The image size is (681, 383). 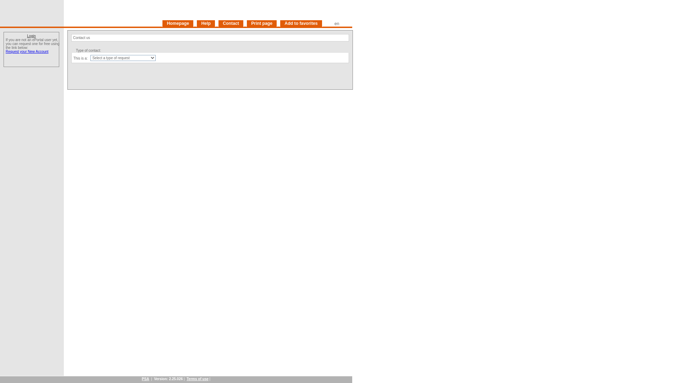 What do you see at coordinates (262, 23) in the screenshot?
I see `Print page` at bounding box center [262, 23].